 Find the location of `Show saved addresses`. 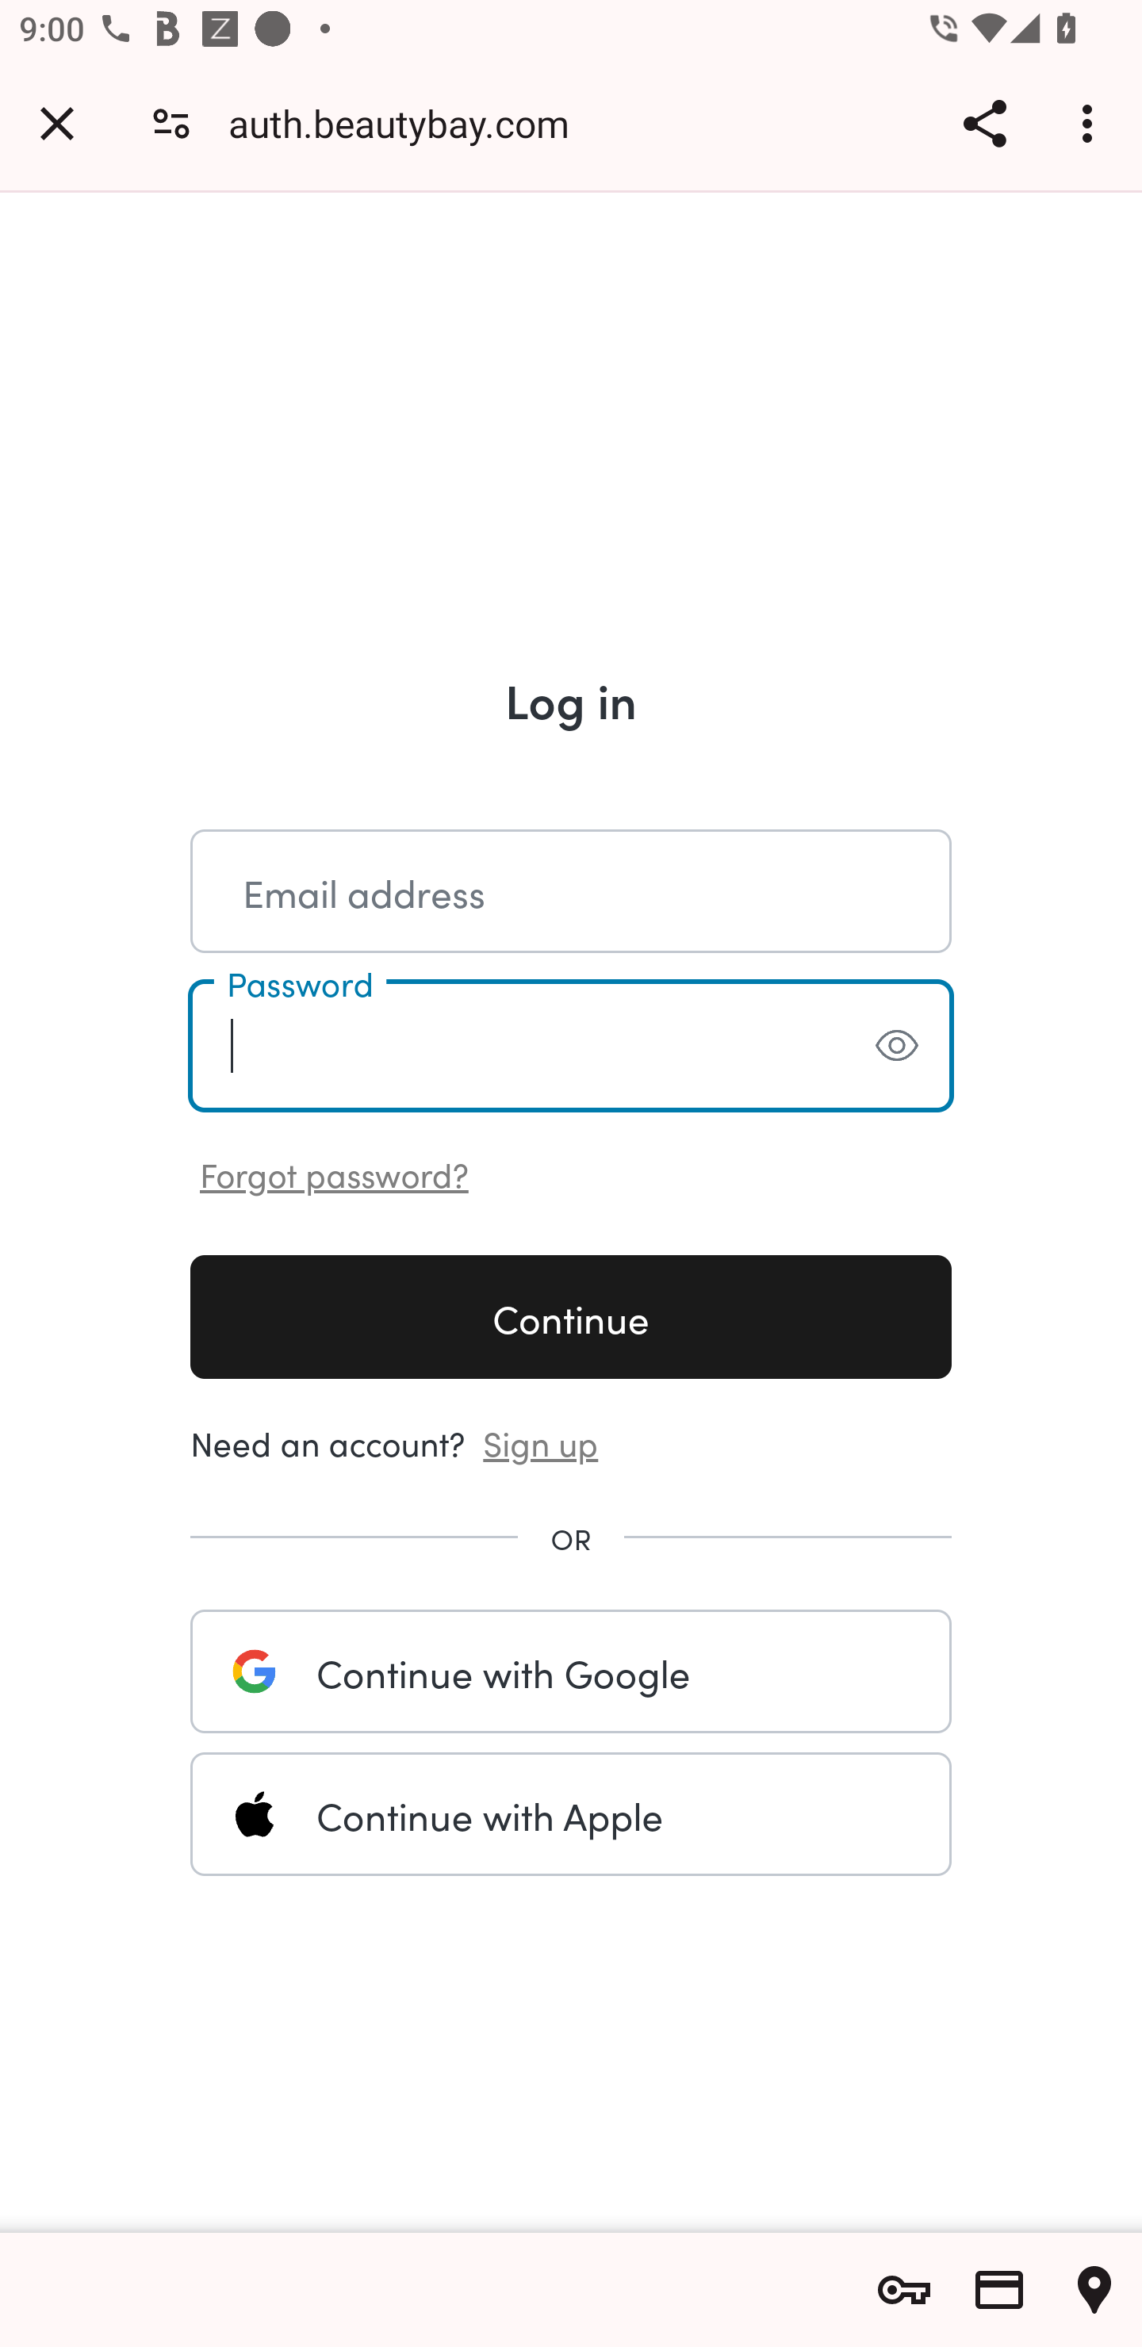

Show saved addresses is located at coordinates (1094, 2290).